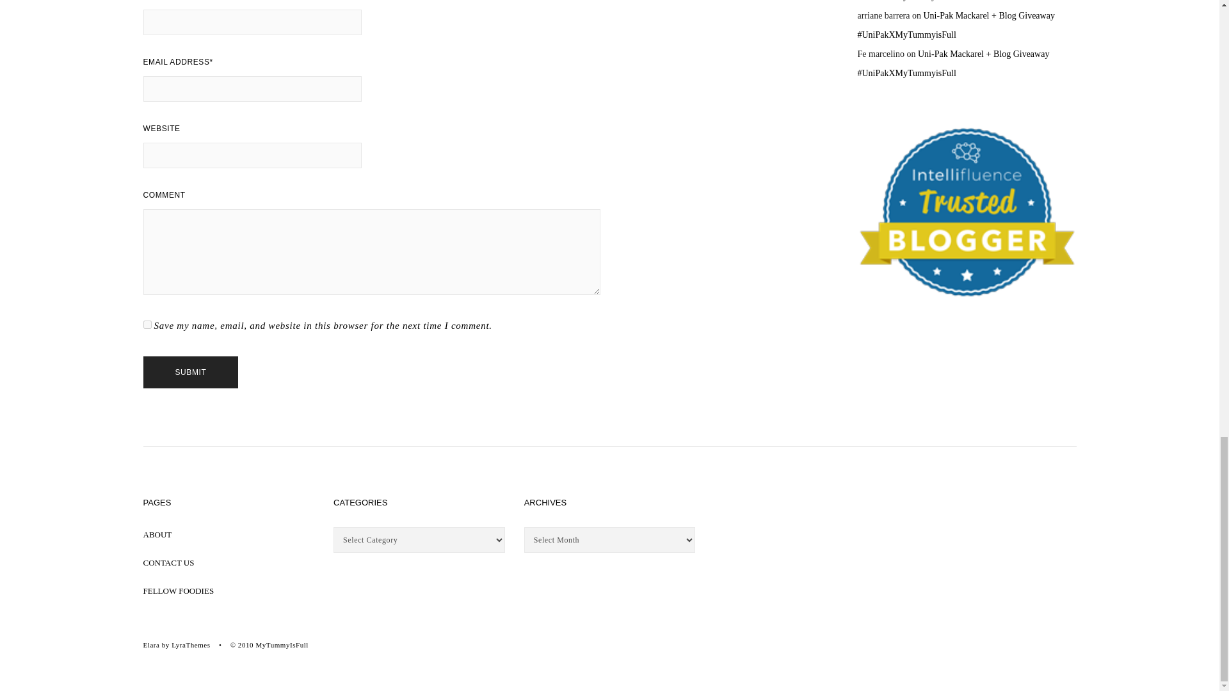 Image resolution: width=1229 pixels, height=691 pixels. Describe the element at coordinates (179, 590) in the screenshot. I see `FELLOW FOODIES` at that location.